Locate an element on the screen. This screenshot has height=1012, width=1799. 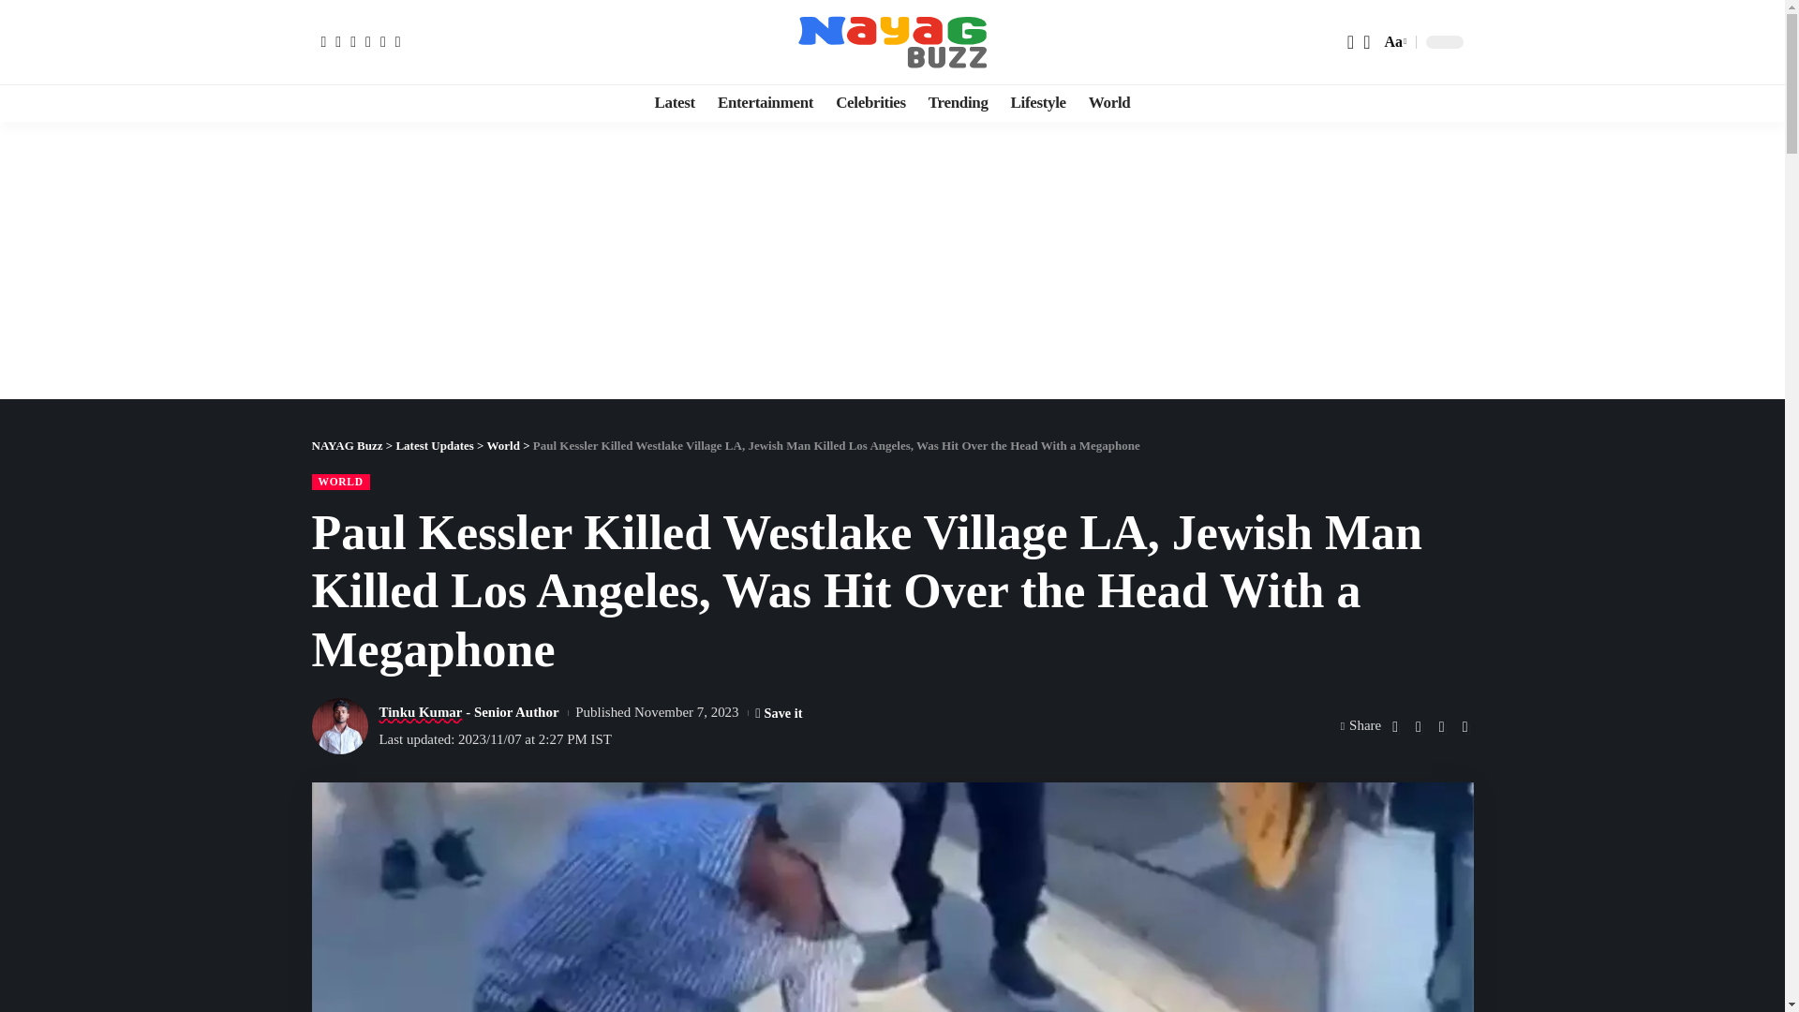
Aa is located at coordinates (1392, 41).